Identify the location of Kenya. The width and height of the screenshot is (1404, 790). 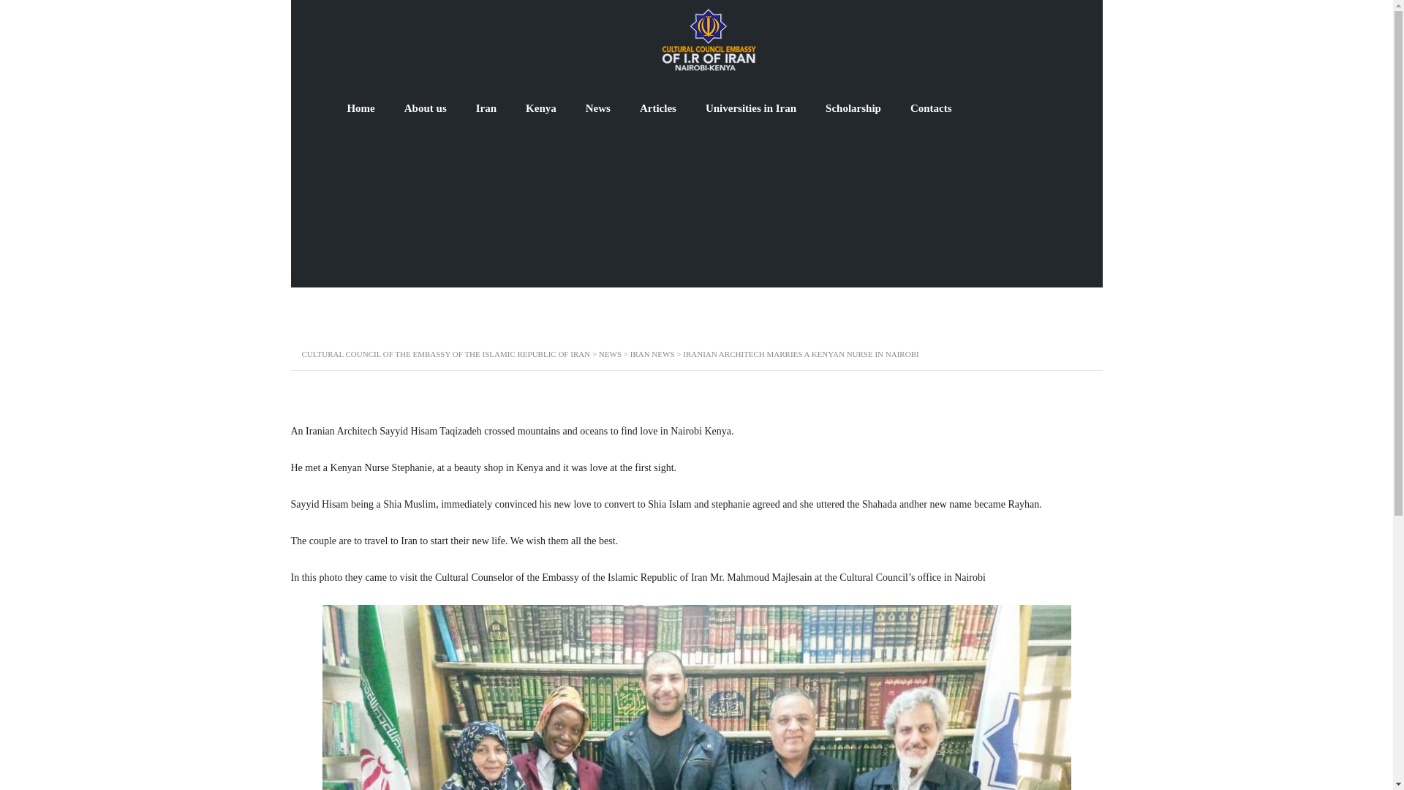
(541, 108).